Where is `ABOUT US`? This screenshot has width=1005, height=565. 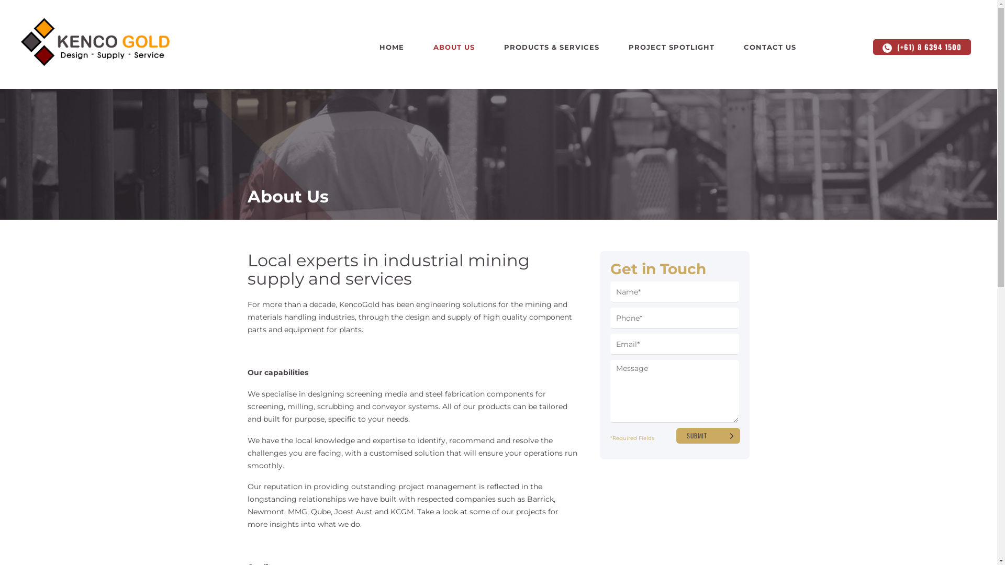 ABOUT US is located at coordinates (454, 47).